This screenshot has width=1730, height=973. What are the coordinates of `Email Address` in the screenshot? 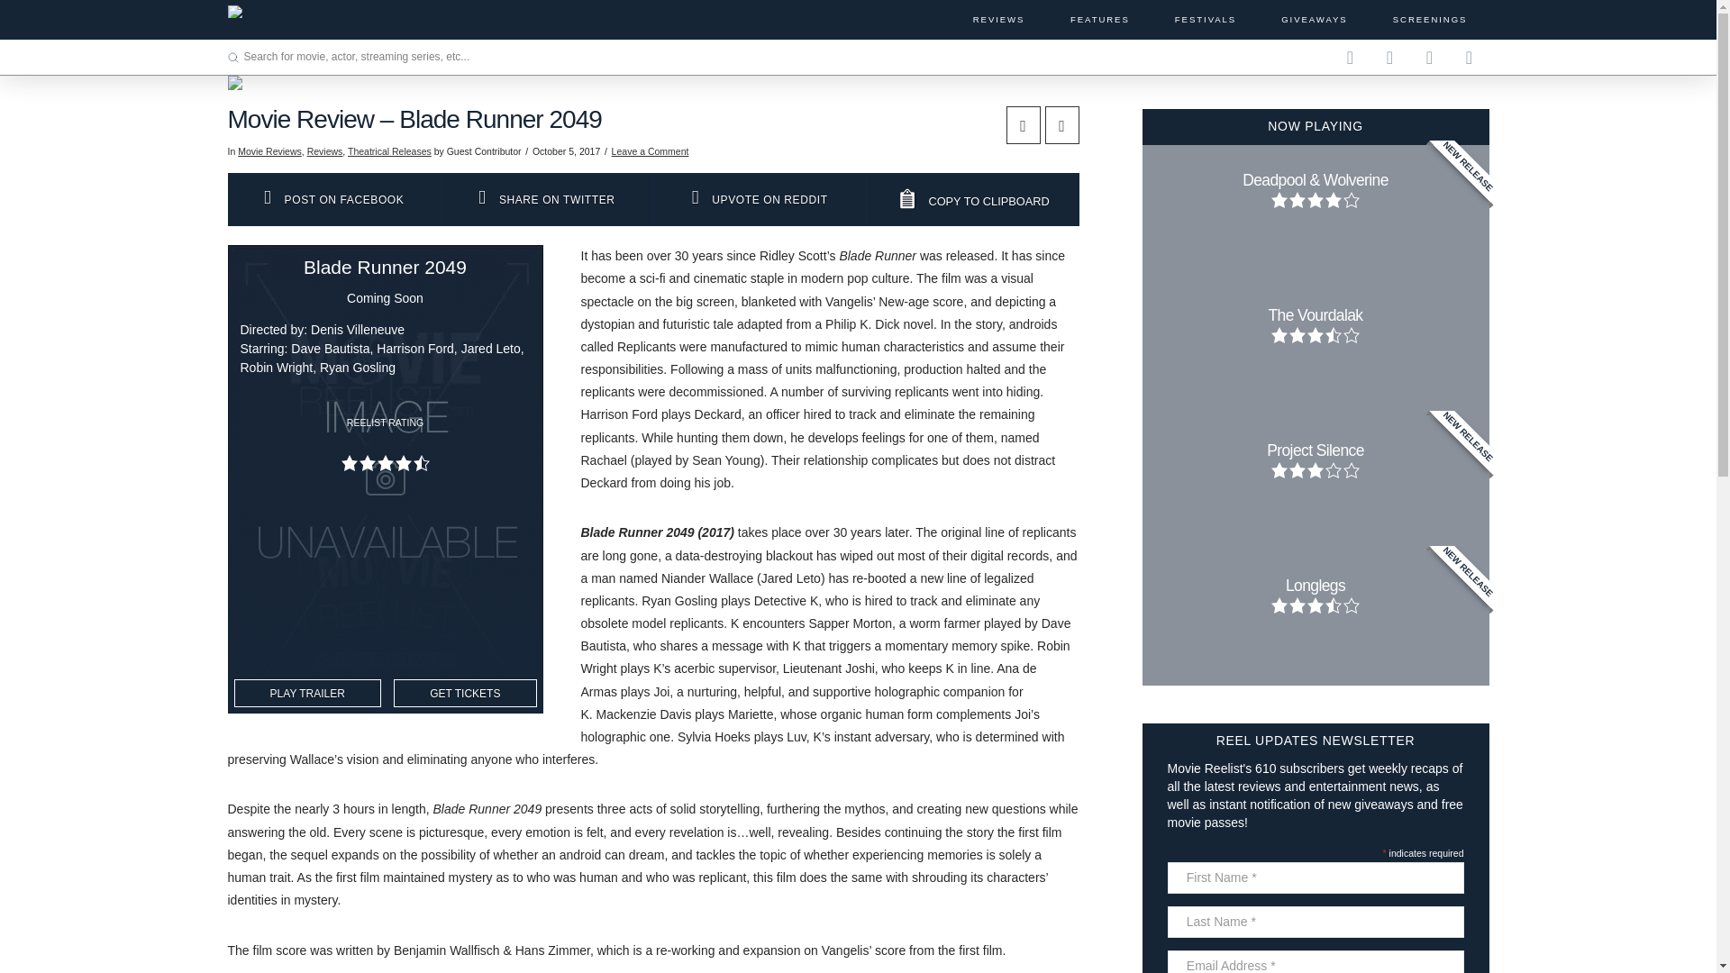 It's located at (1316, 962).